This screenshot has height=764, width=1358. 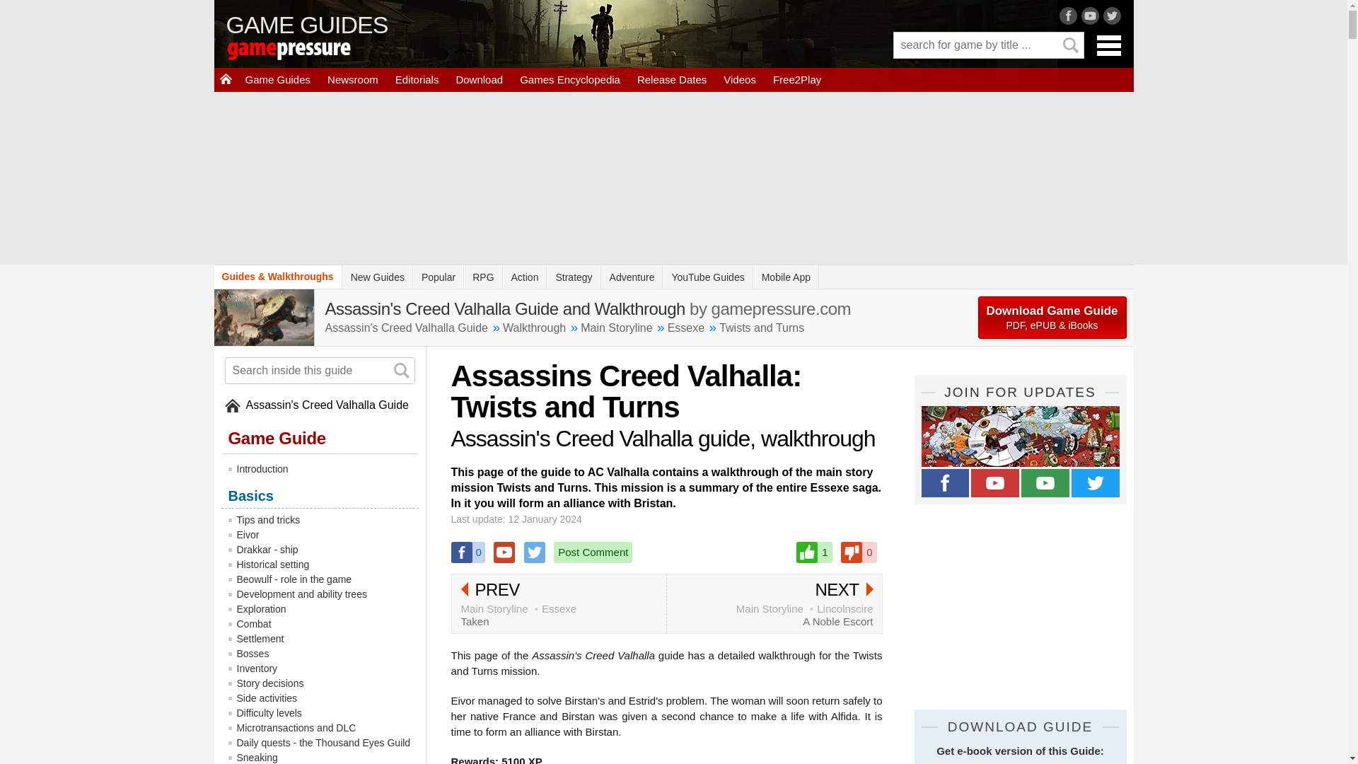 What do you see at coordinates (1045, 483) in the screenshot?
I see `Game Guides on Youtube` at bounding box center [1045, 483].